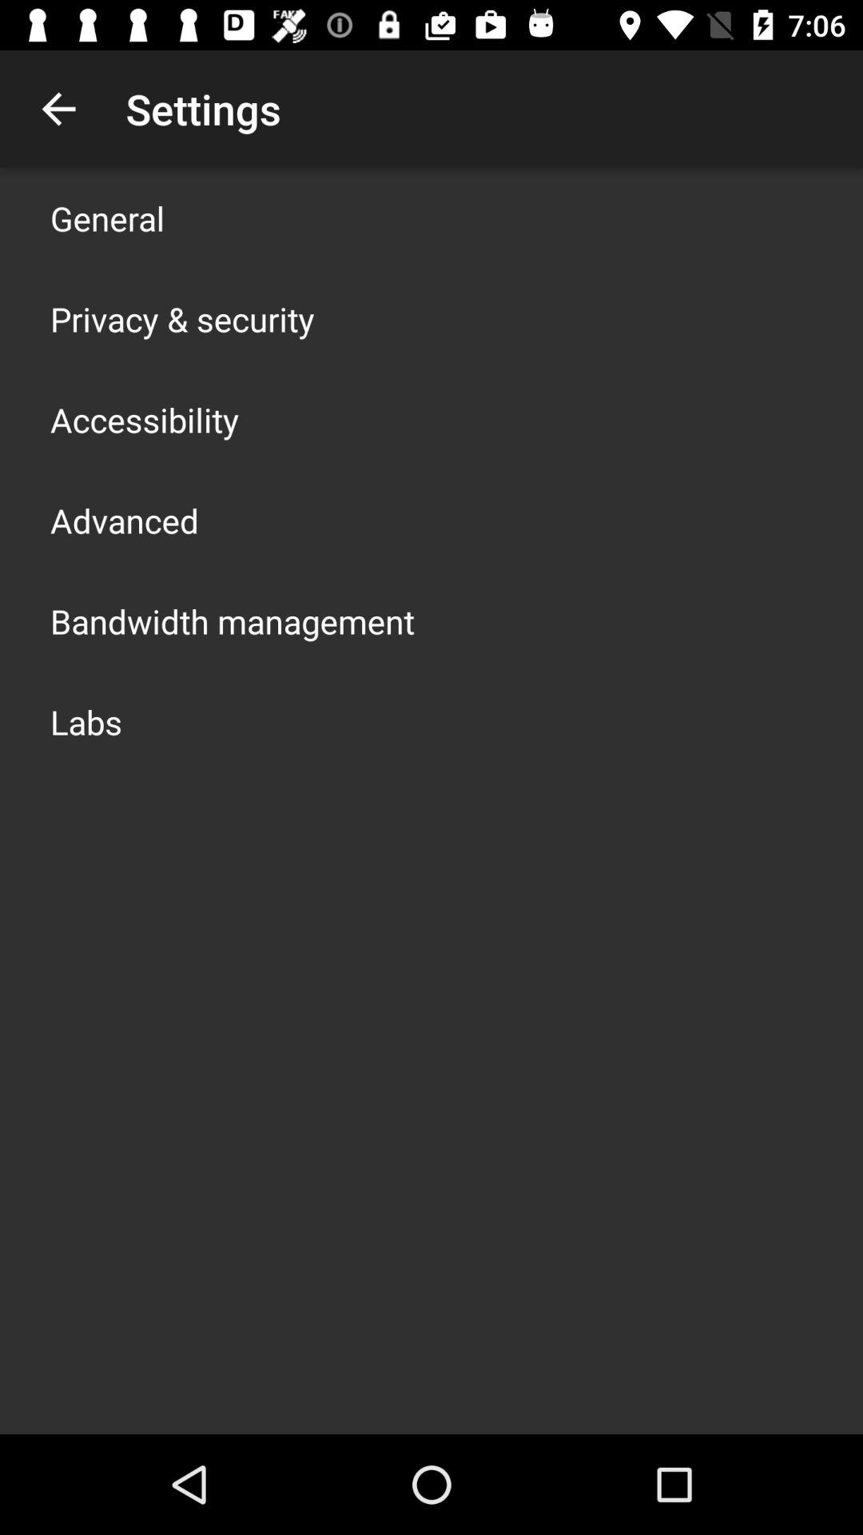 The width and height of the screenshot is (863, 1535). I want to click on jump until bandwidth management item, so click(233, 620).